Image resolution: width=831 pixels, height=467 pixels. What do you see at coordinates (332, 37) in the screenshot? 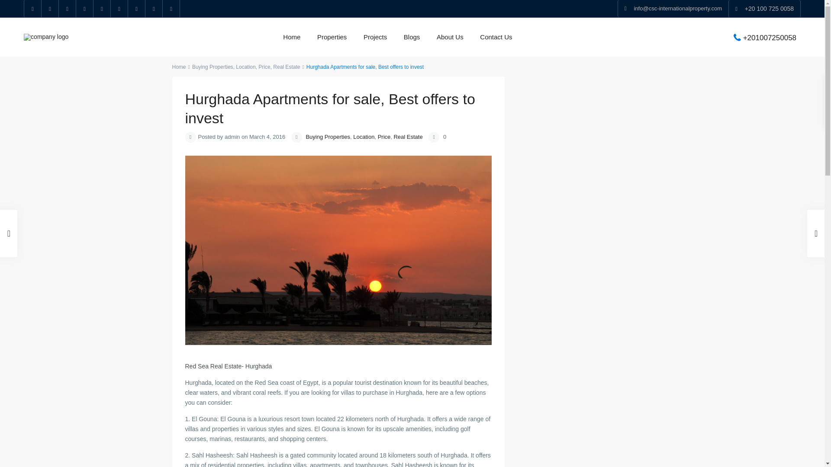
I see `Properties` at bounding box center [332, 37].